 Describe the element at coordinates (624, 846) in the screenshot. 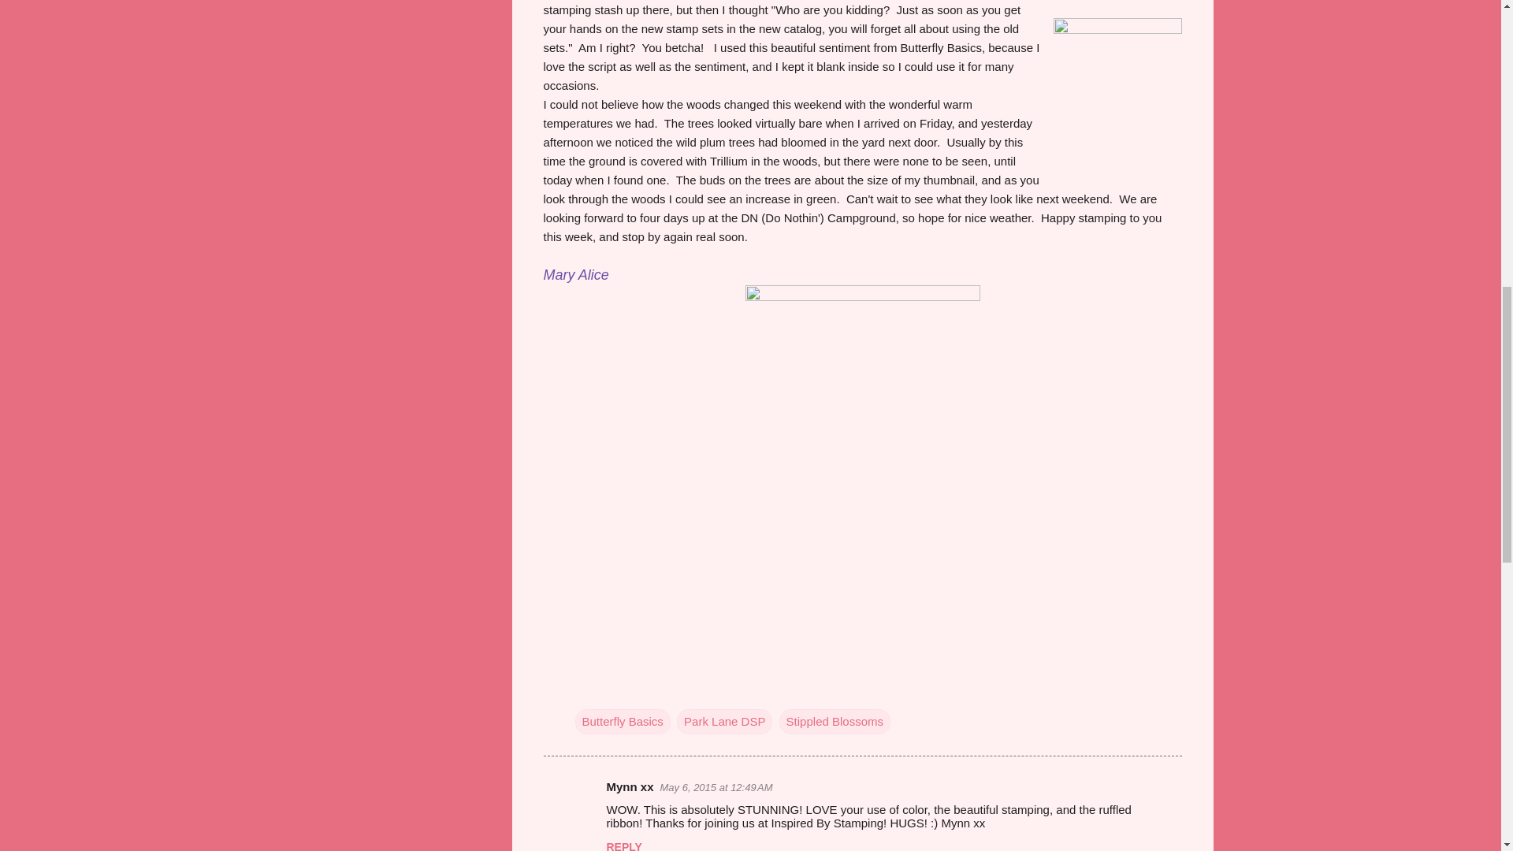

I see `REPLY` at that location.